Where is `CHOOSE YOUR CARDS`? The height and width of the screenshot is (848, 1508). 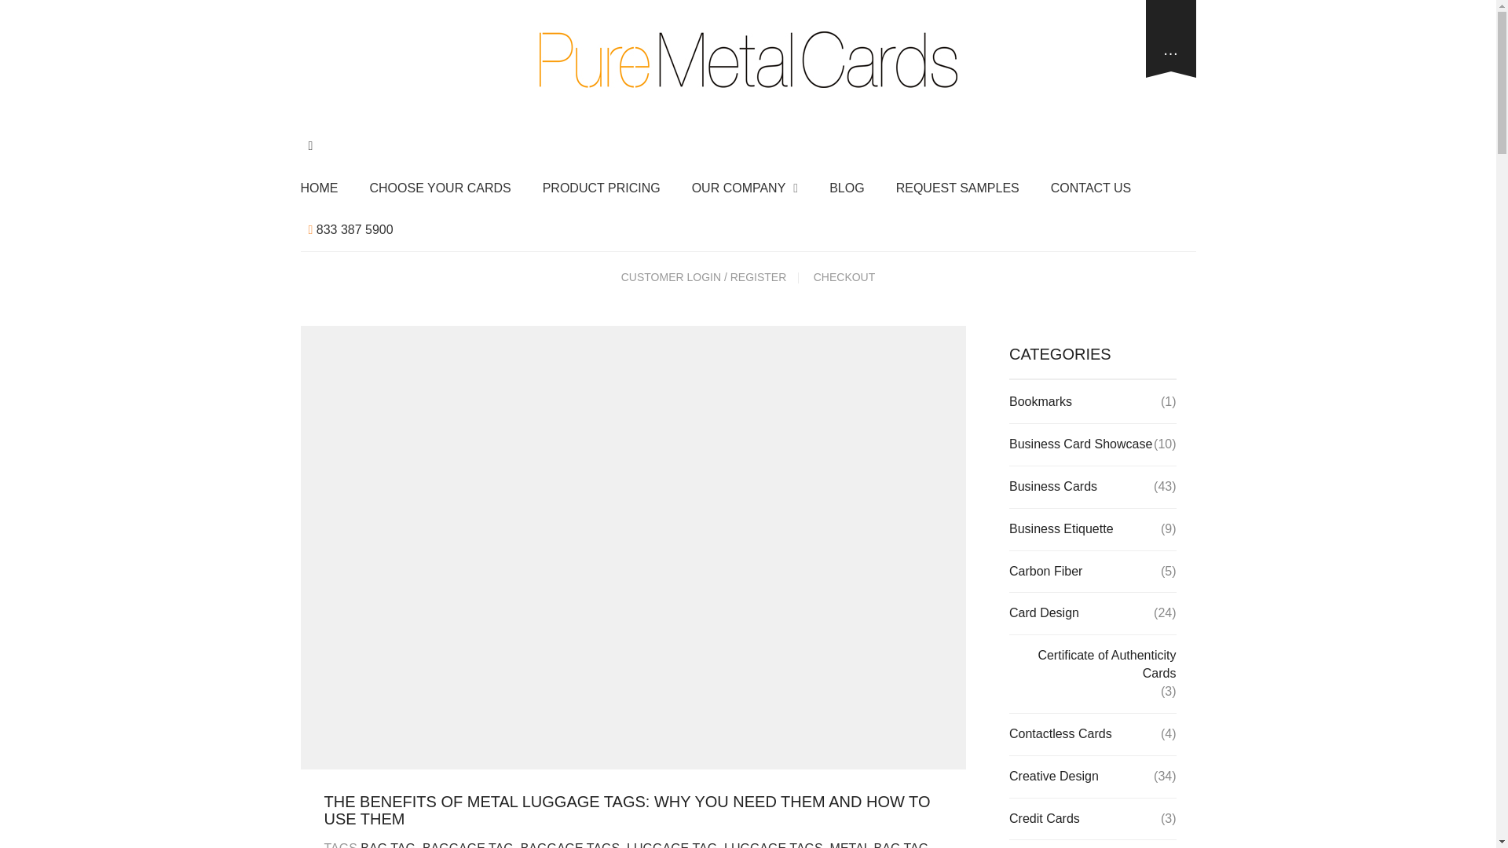
CHOOSE YOUR CARDS is located at coordinates (440, 188).